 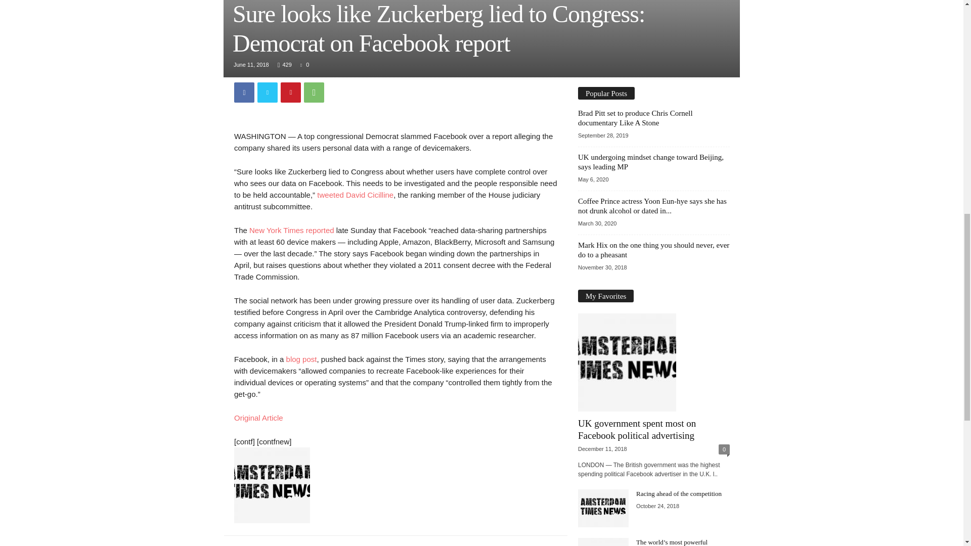 I want to click on GettyImages-962269882, so click(x=481, y=38).